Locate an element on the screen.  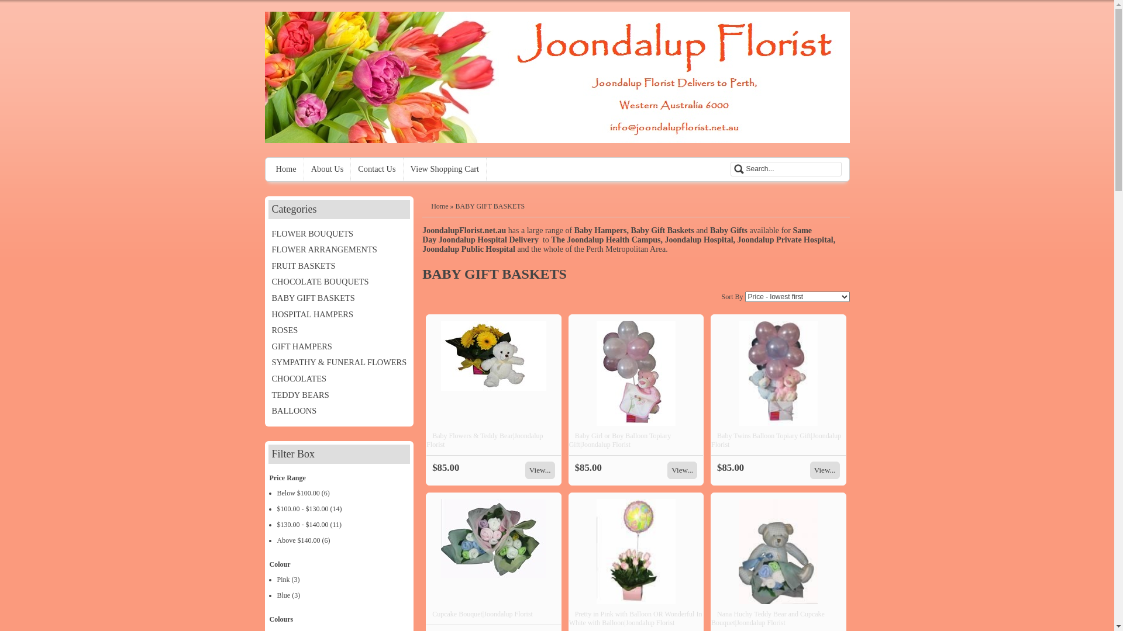
GIFT HAMPERS is located at coordinates (339, 347).